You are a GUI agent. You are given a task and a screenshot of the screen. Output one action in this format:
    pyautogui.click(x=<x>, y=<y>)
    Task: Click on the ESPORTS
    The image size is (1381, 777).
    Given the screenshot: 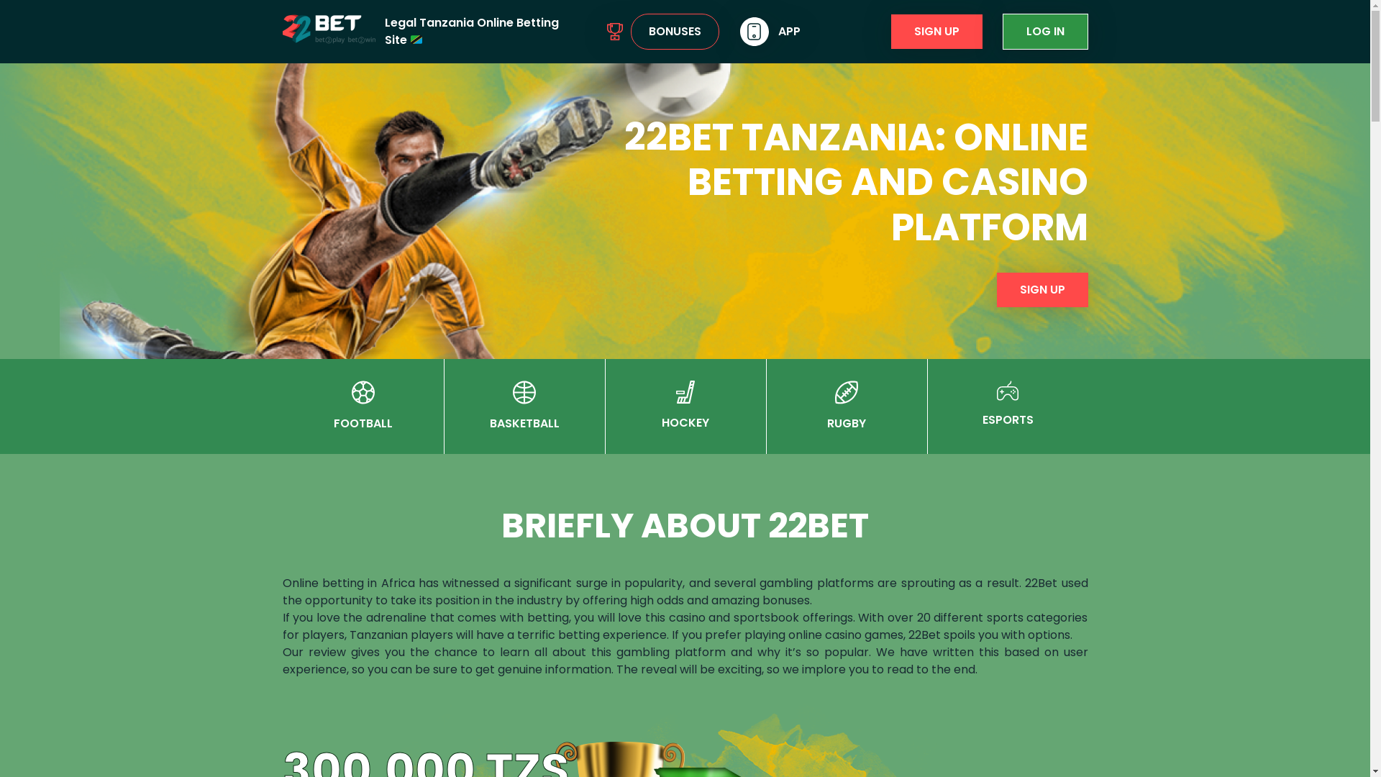 What is the action you would take?
    pyautogui.click(x=1008, y=420)
    